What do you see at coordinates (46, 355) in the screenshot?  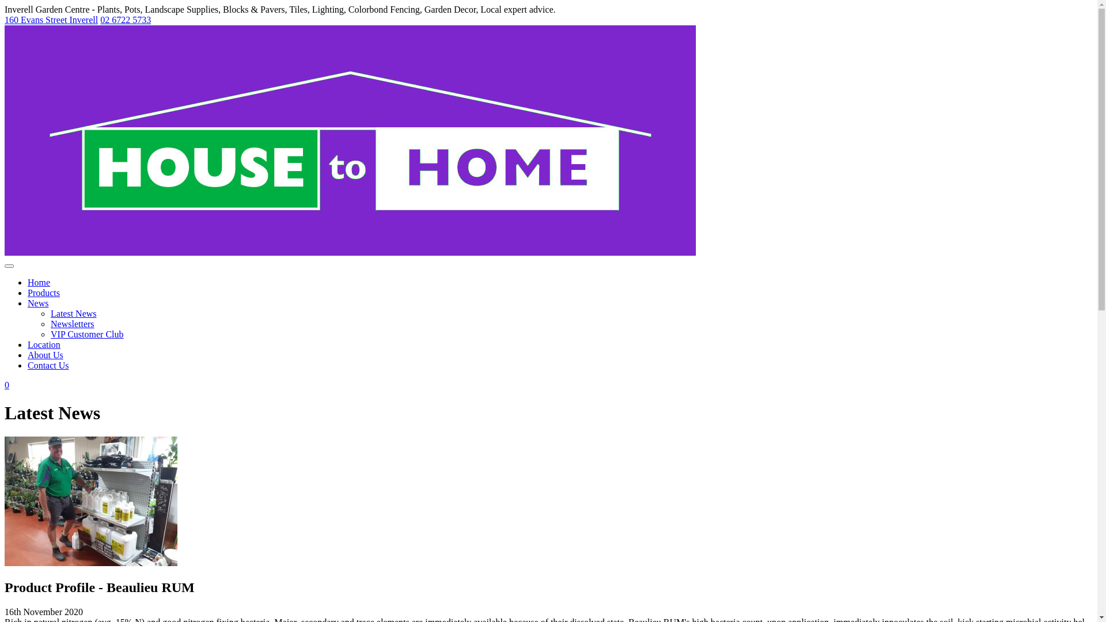 I see `About Us` at bounding box center [46, 355].